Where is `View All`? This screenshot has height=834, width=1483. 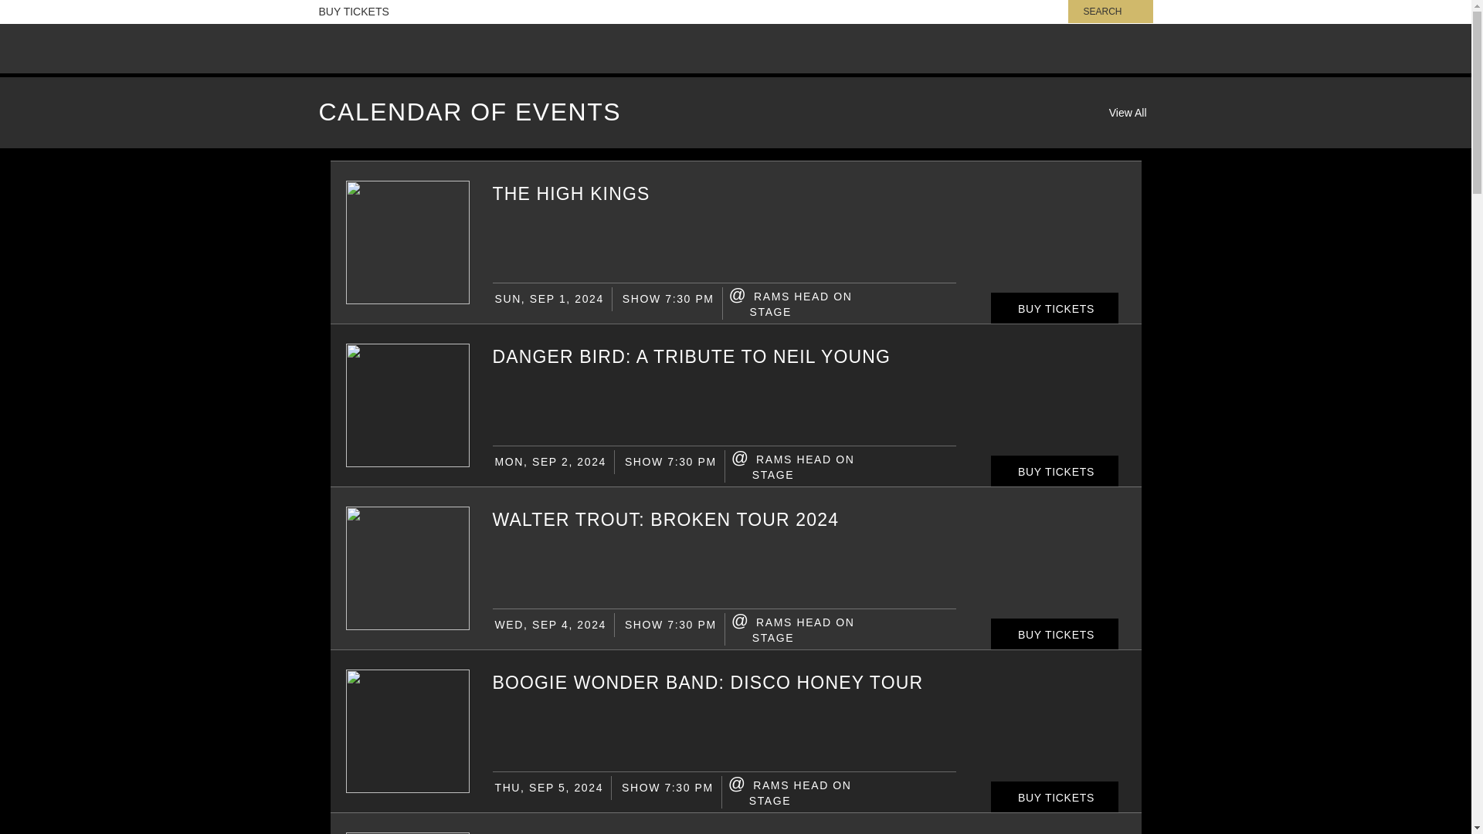 View All is located at coordinates (1128, 113).